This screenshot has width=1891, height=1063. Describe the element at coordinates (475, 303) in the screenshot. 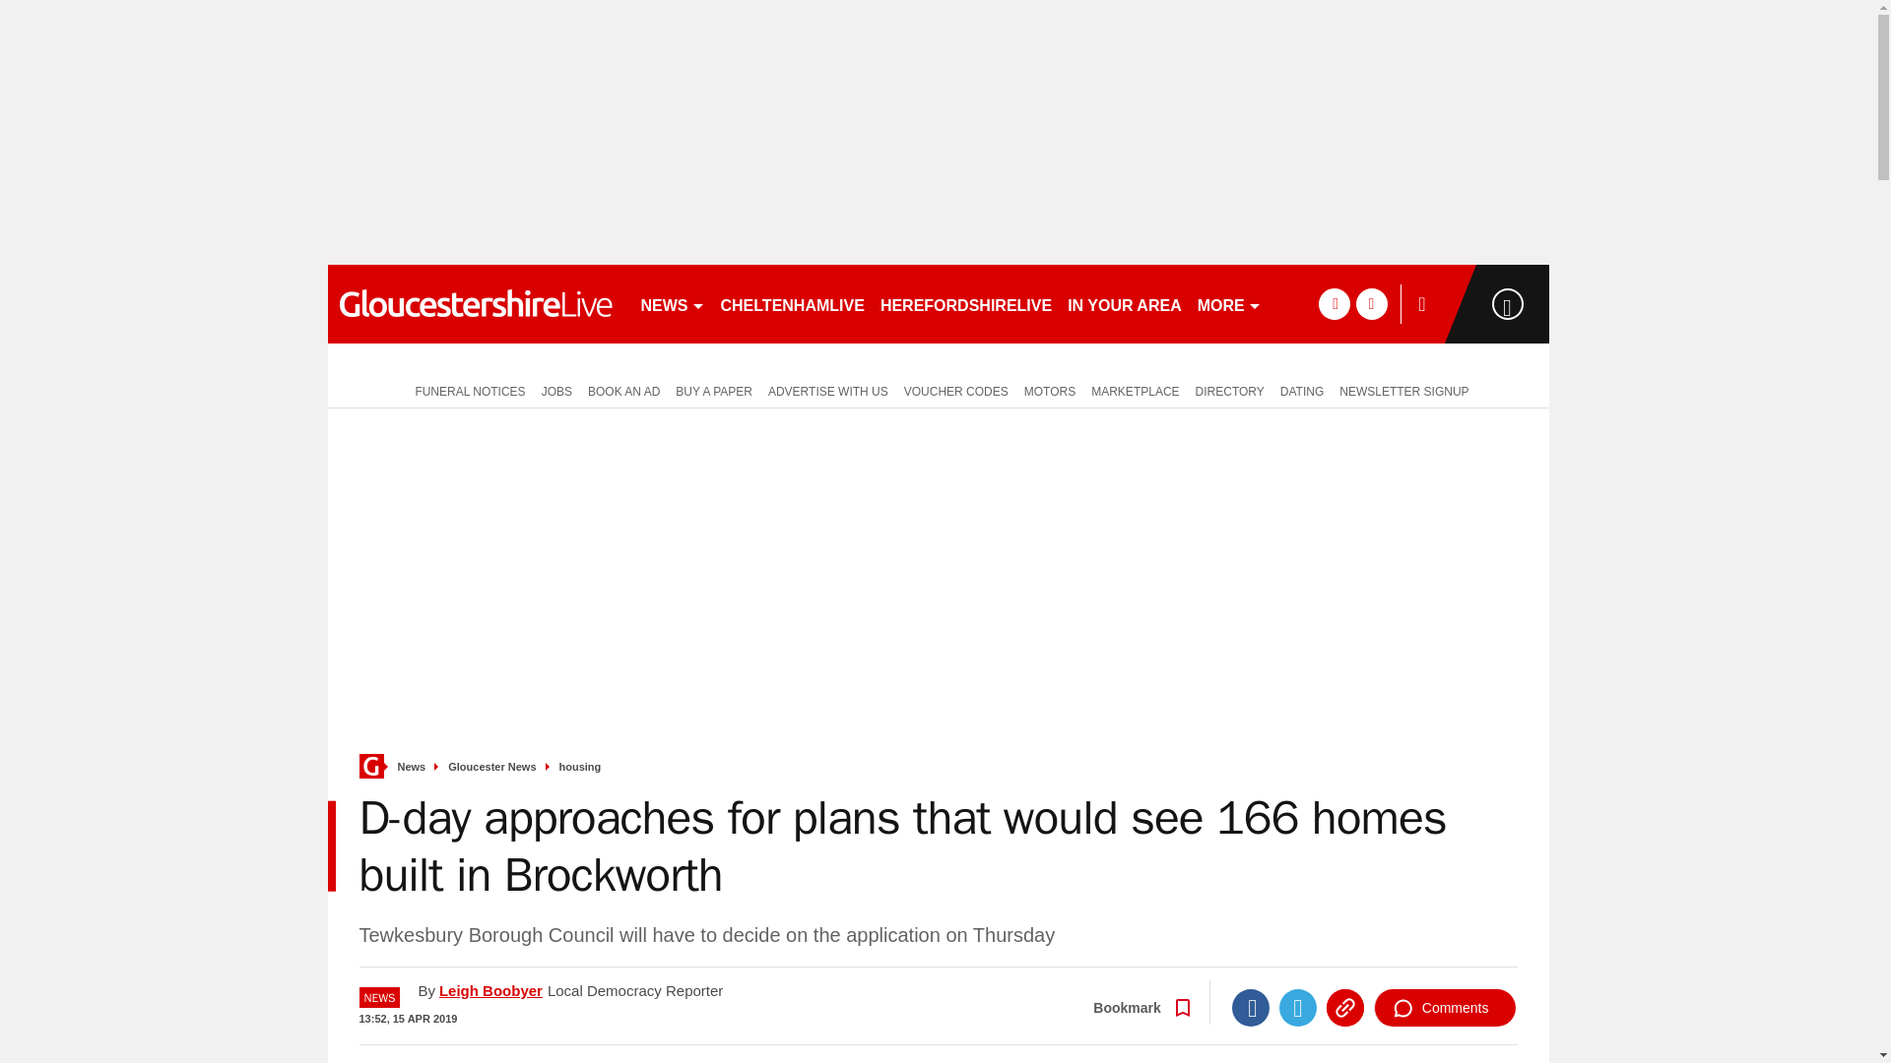

I see `gloucestershirelive` at that location.